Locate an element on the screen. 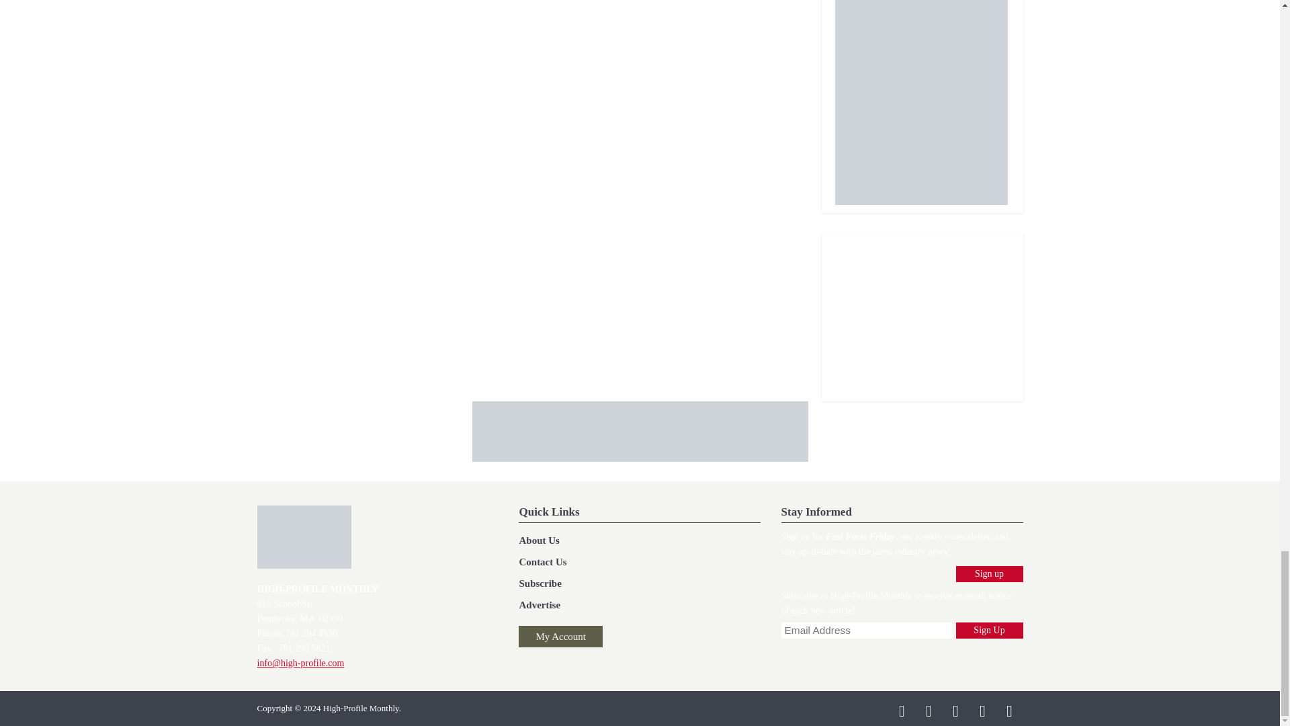 This screenshot has height=726, width=1290. Sign Up is located at coordinates (989, 631).